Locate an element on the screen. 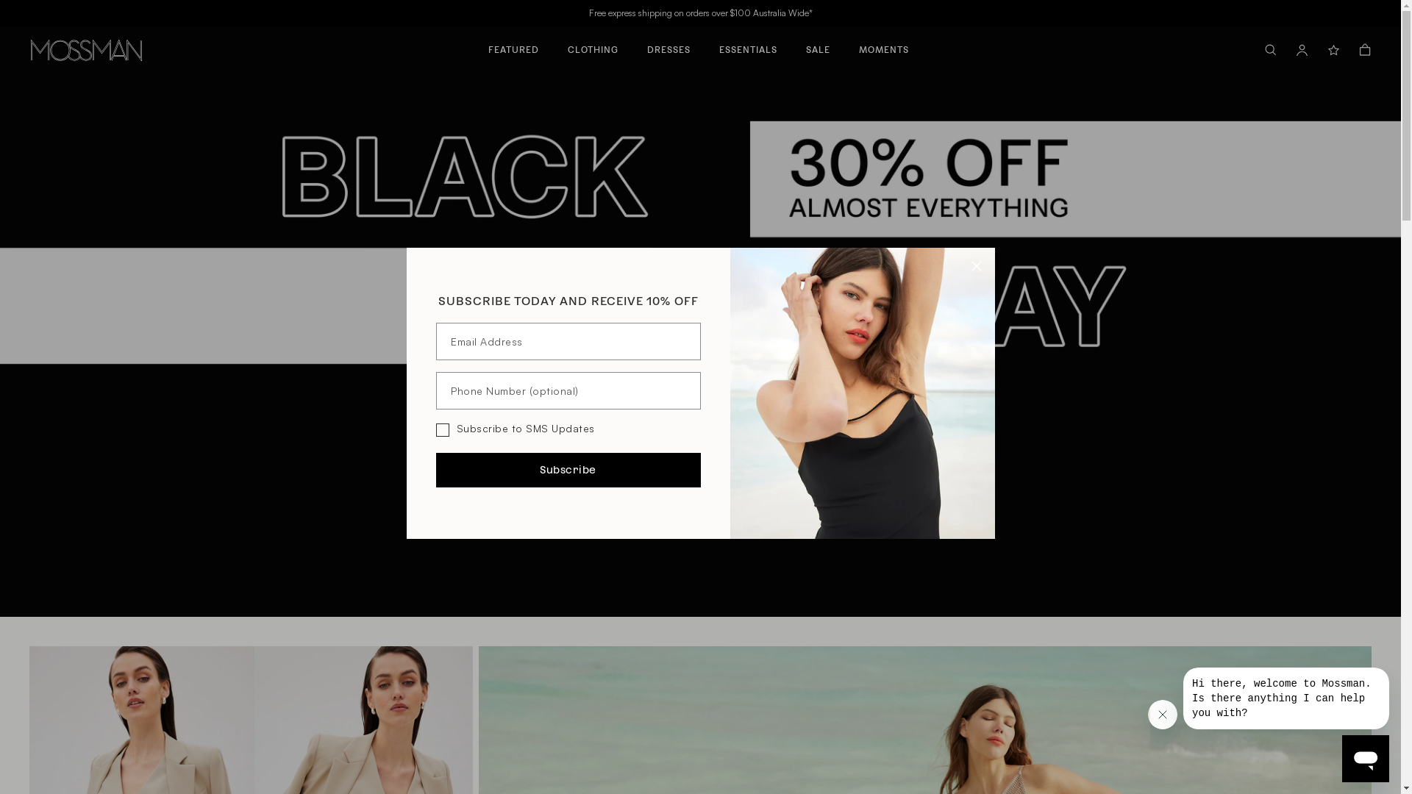 This screenshot has height=794, width=1412. Cart is located at coordinates (1365, 51).